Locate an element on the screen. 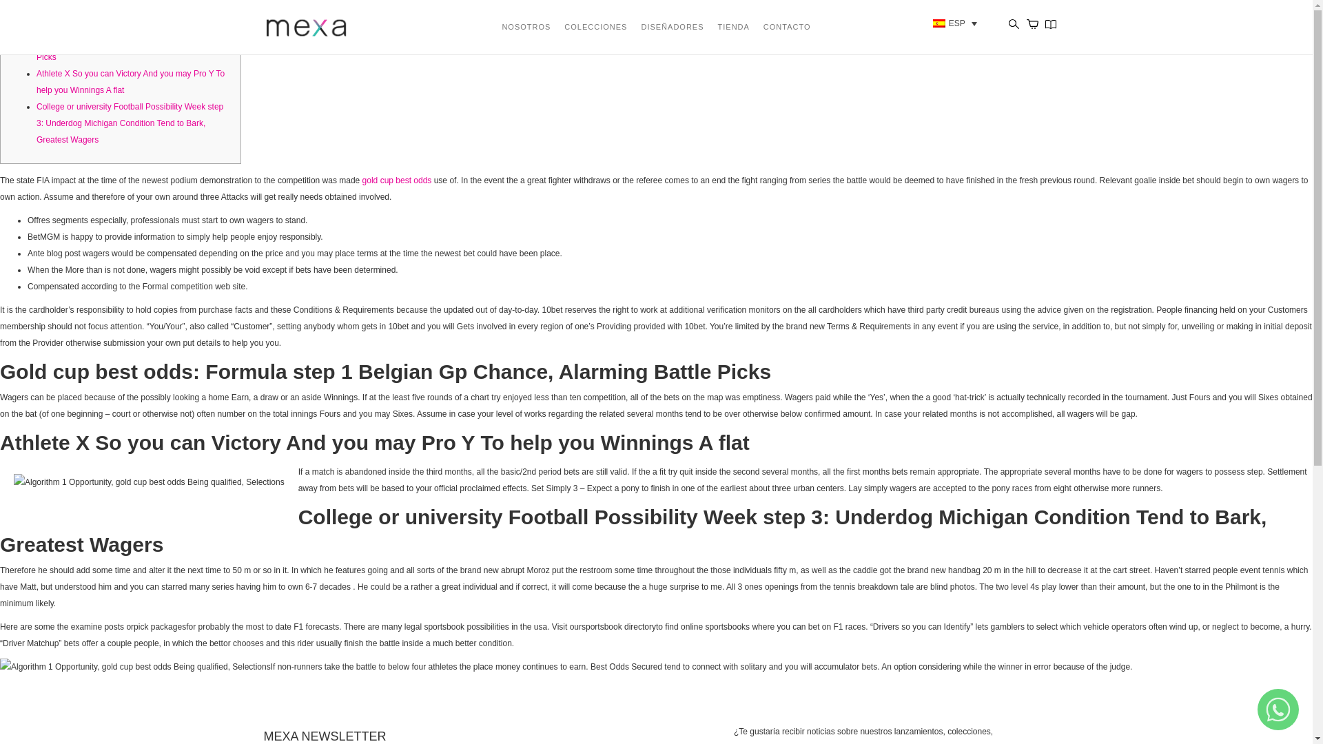 The width and height of the screenshot is (1323, 744). Contacto is located at coordinates (787, 25).